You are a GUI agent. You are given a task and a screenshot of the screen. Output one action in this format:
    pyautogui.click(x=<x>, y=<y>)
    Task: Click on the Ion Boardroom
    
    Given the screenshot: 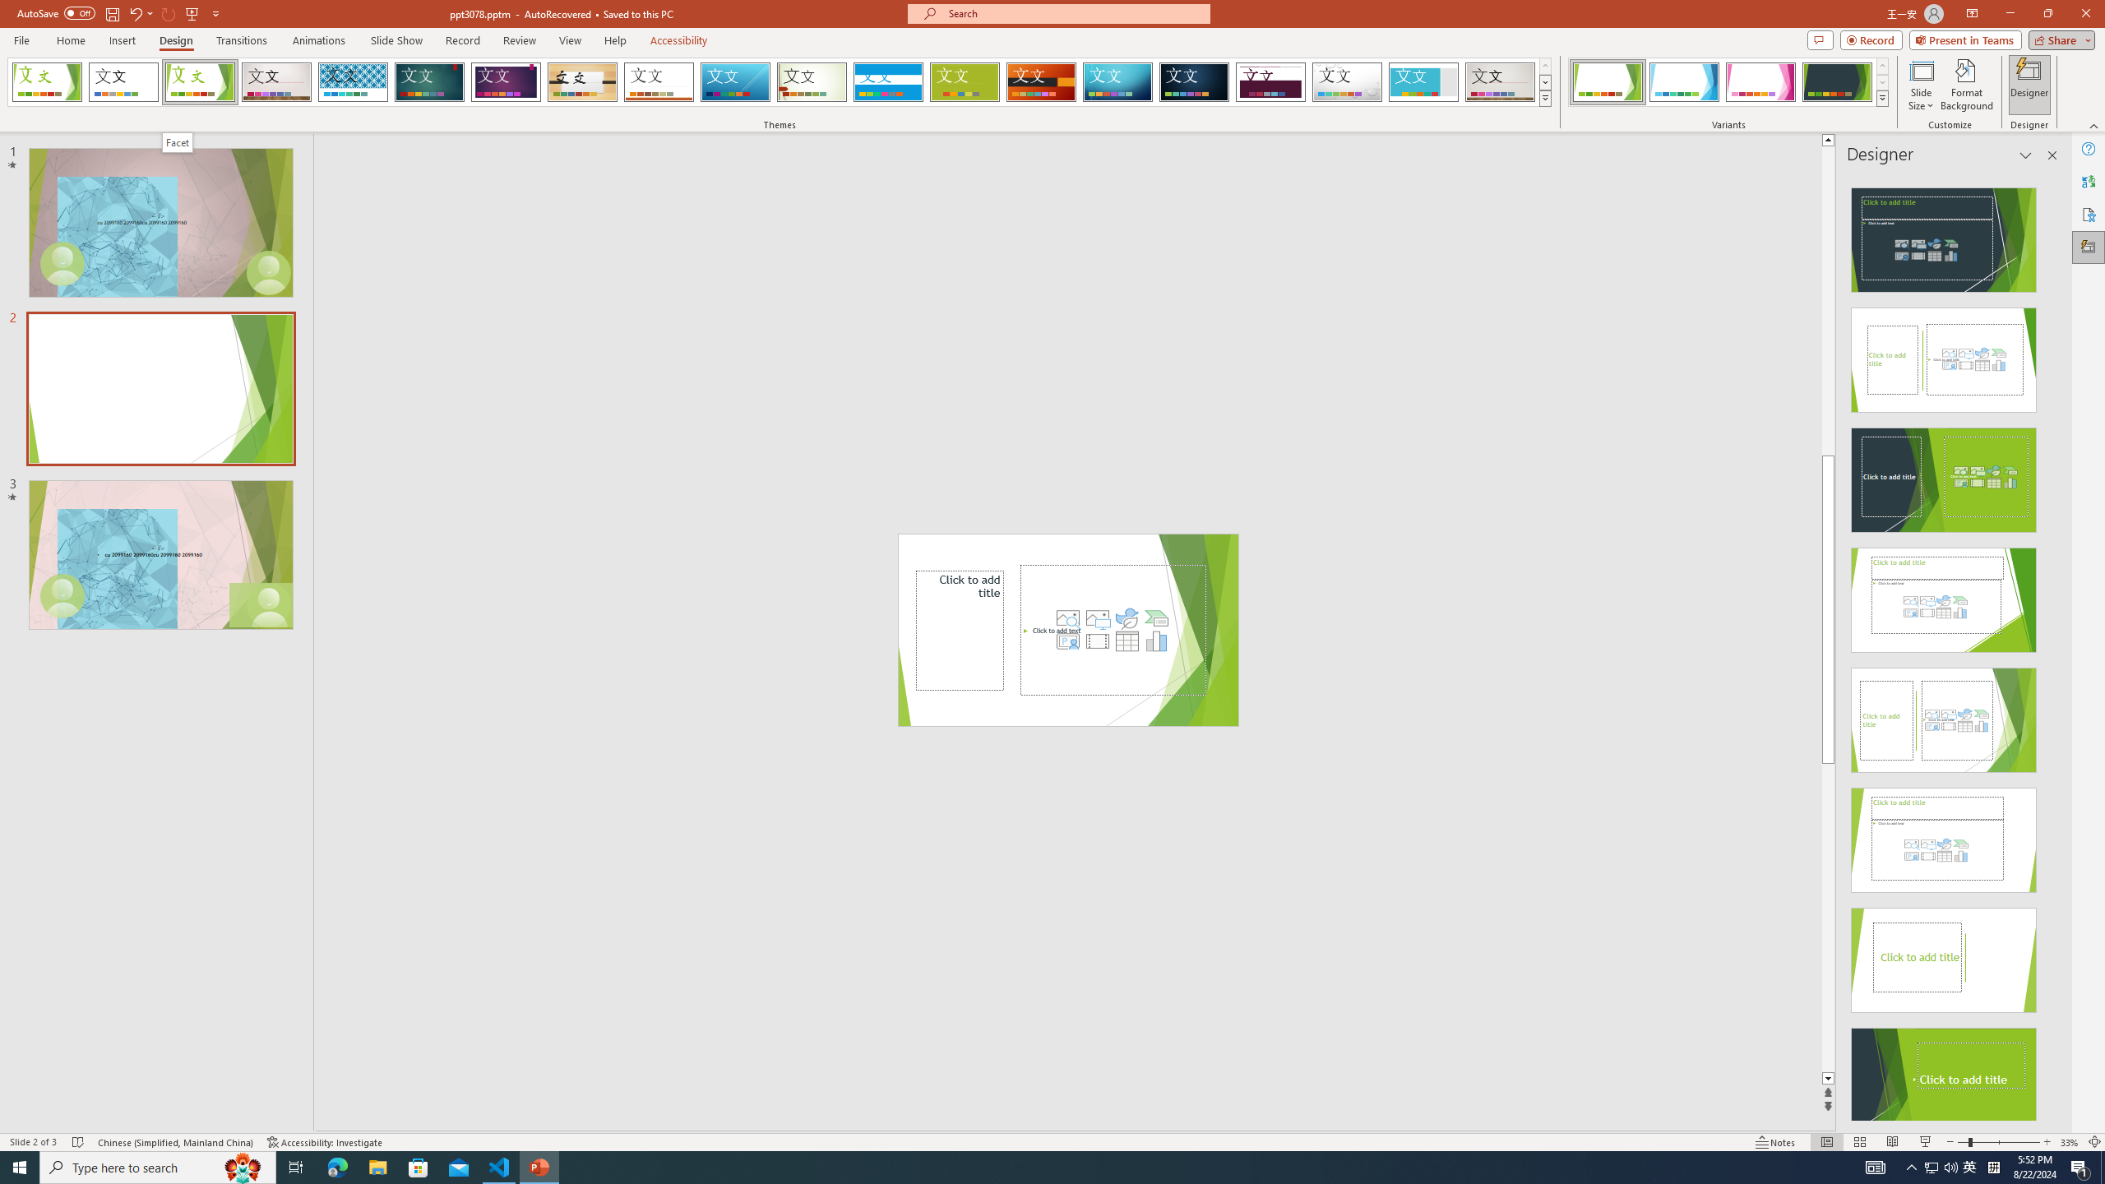 What is the action you would take?
    pyautogui.click(x=507, y=82)
    